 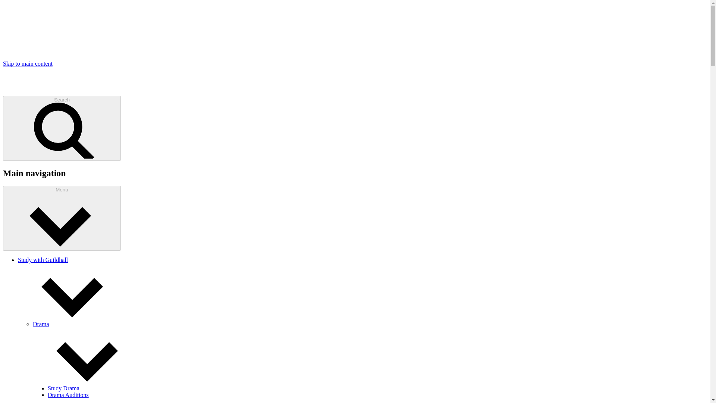 I want to click on Skip to main content, so click(x=28, y=63).